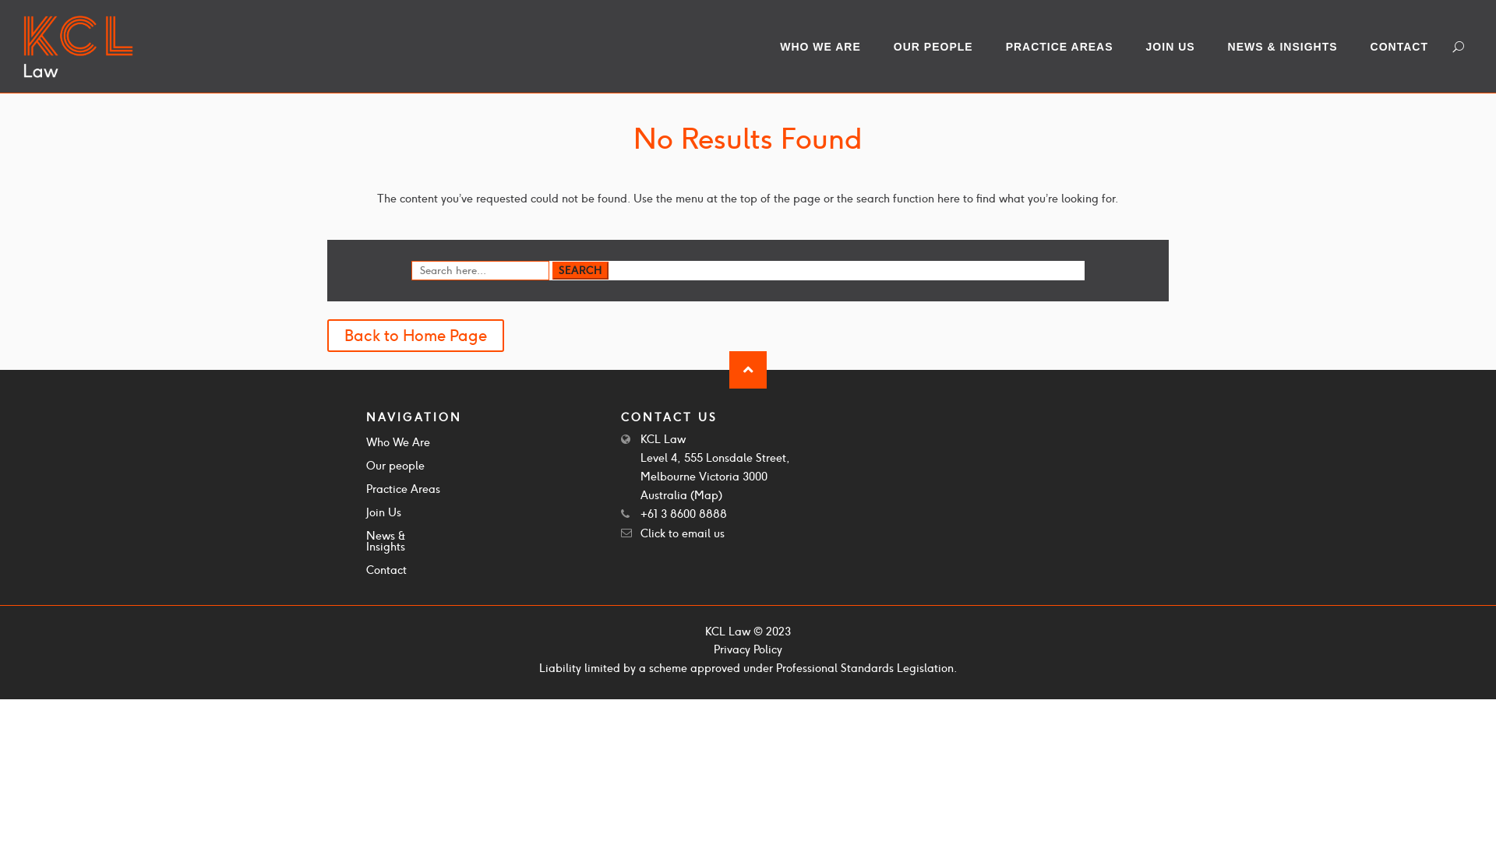  What do you see at coordinates (706, 495) in the screenshot?
I see `Map` at bounding box center [706, 495].